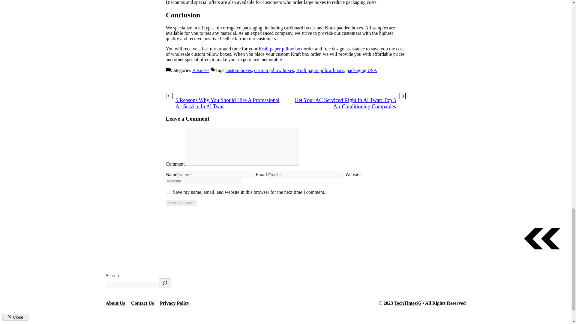 The width and height of the screenshot is (576, 324). I want to click on TechTimes95, so click(407, 303).